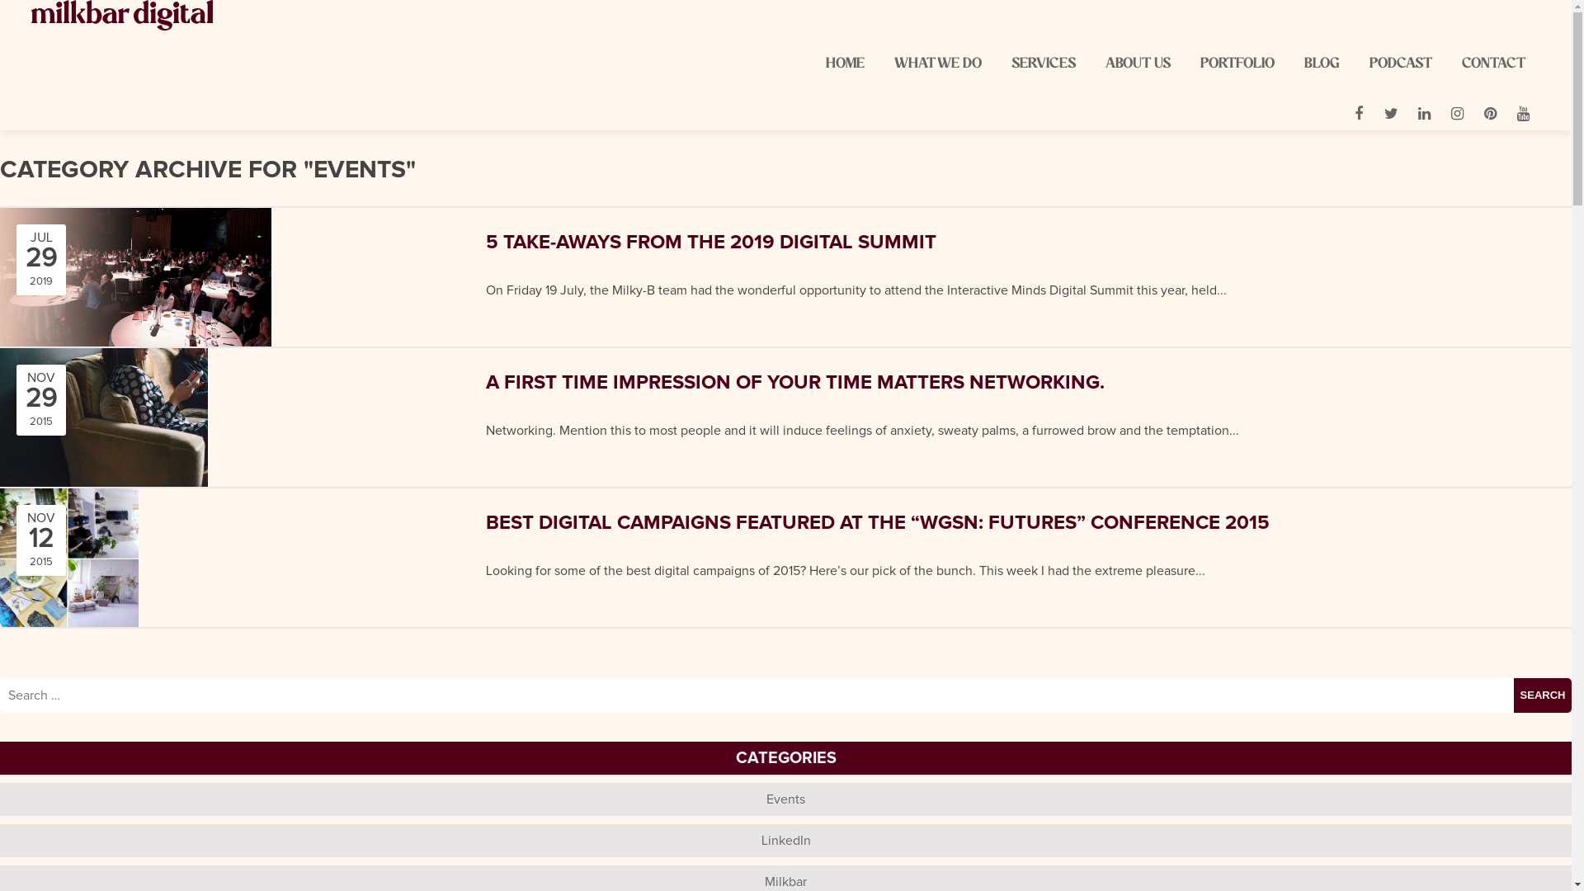  Describe the element at coordinates (785, 799) in the screenshot. I see `Events` at that location.